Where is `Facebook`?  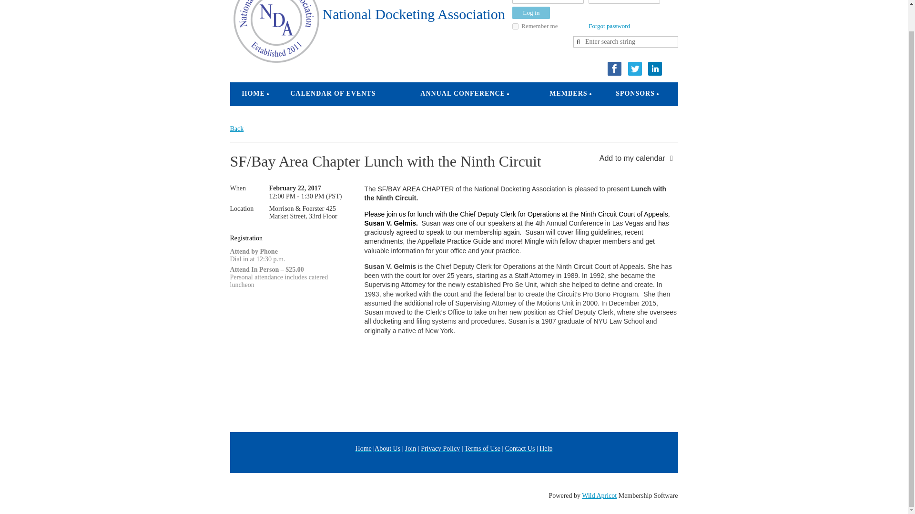 Facebook is located at coordinates (614, 69).